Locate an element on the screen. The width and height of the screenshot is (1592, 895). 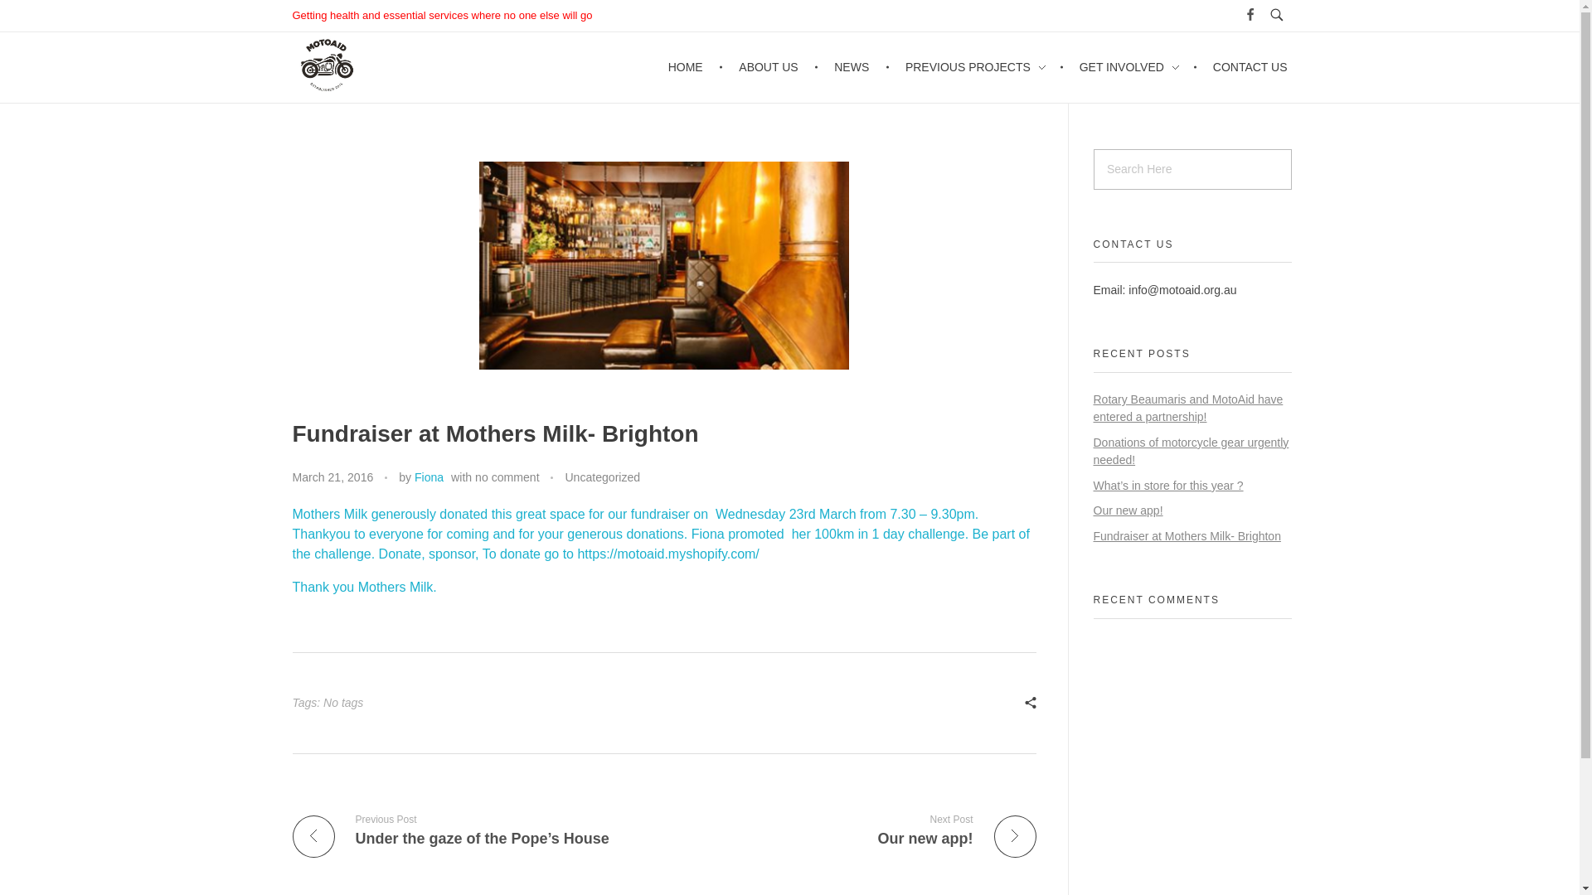
CONTACT US is located at coordinates (1242, 67).